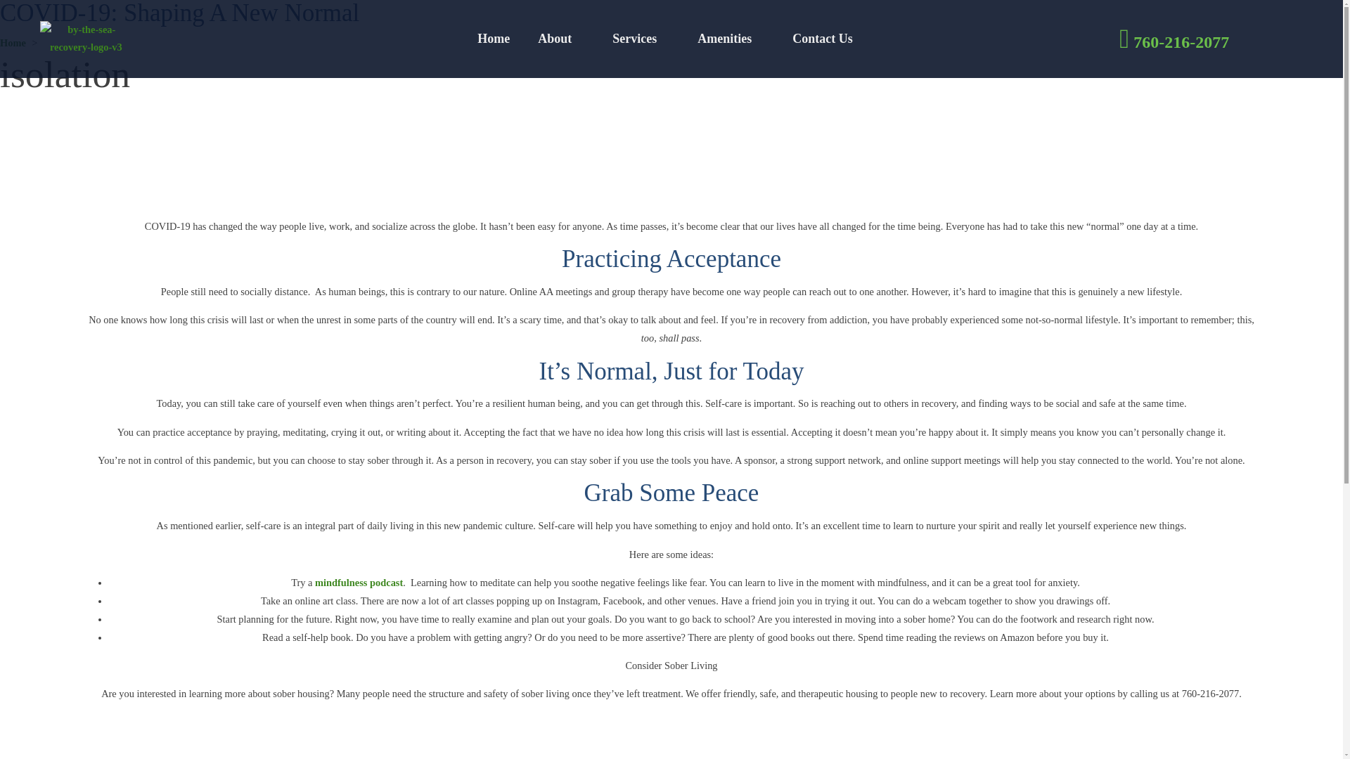 Image resolution: width=1350 pixels, height=759 pixels. Describe the element at coordinates (1176, 38) in the screenshot. I see `760-216-2077` at that location.